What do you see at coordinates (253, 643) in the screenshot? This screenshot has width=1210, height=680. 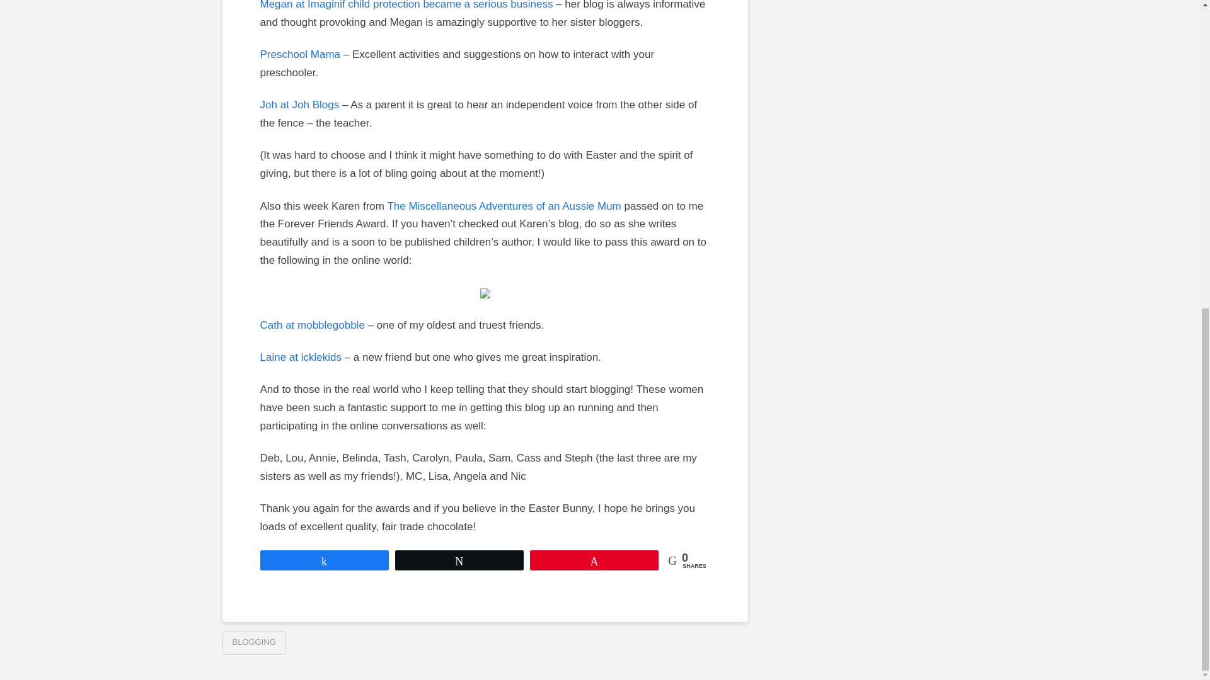 I see `BLOGGING` at bounding box center [253, 643].